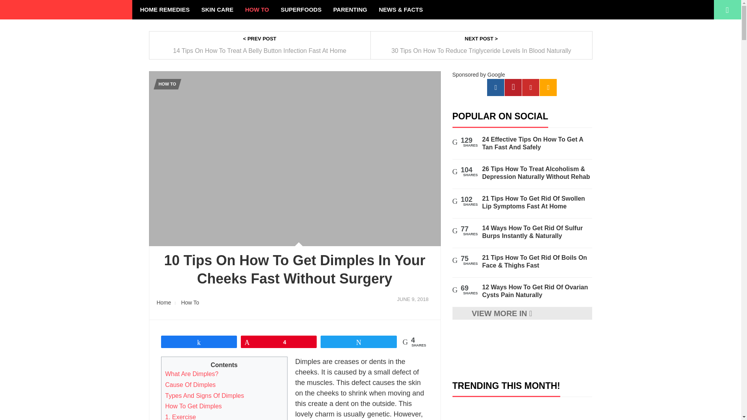  I want to click on What Are Dimples?, so click(191, 373).